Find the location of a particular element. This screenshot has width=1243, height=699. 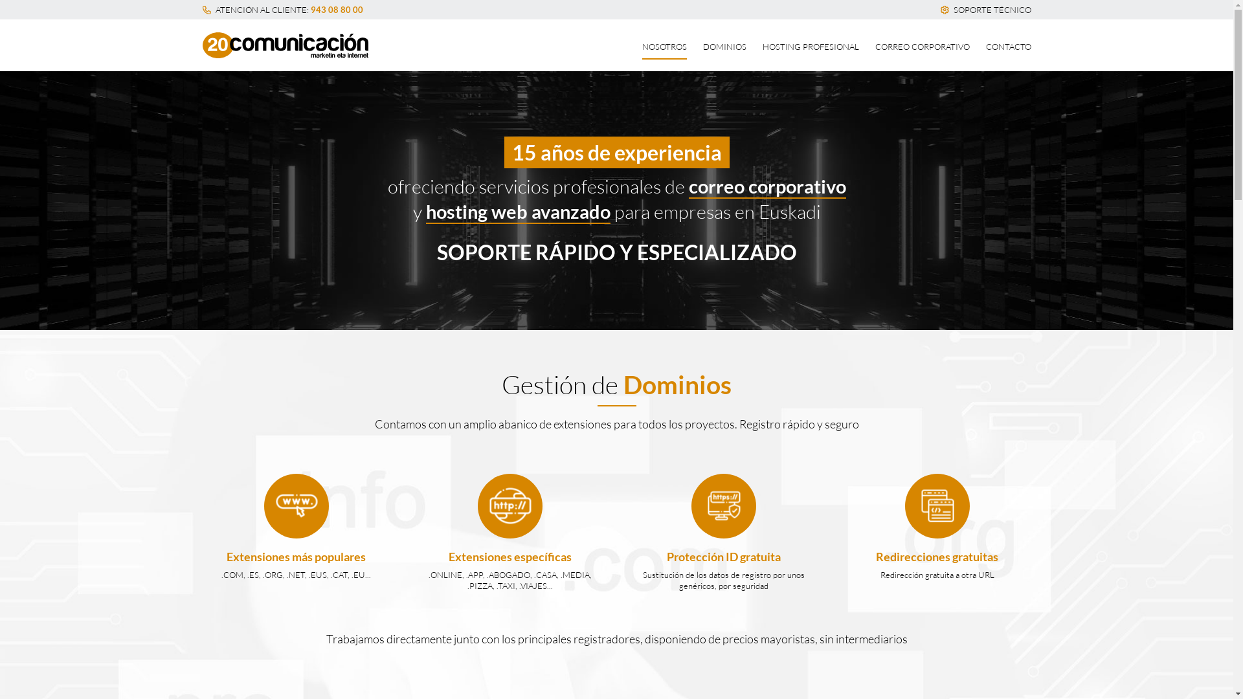

NOSOTROS is located at coordinates (664, 48).